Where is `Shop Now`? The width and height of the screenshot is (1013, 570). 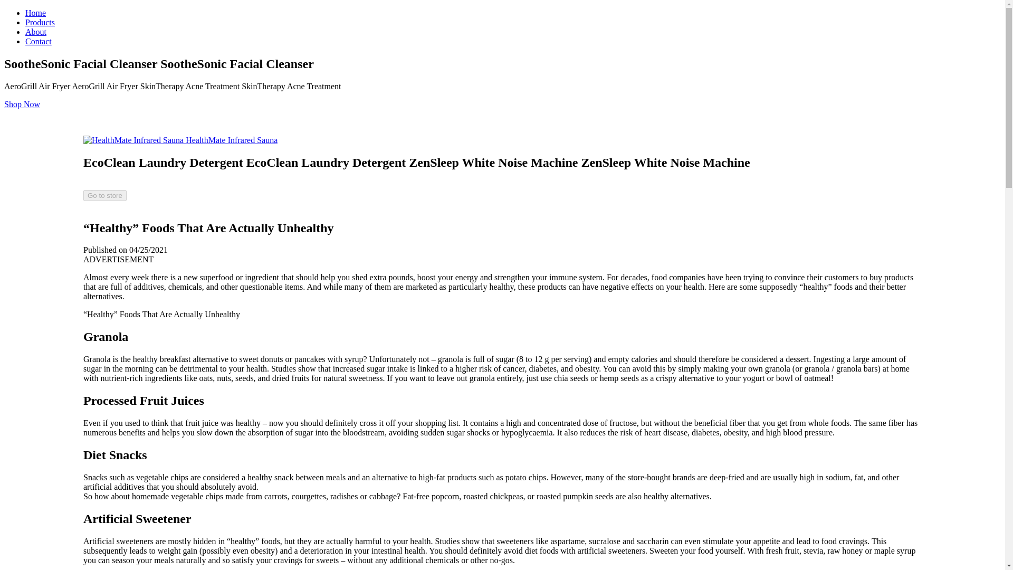
Shop Now is located at coordinates (22, 104).